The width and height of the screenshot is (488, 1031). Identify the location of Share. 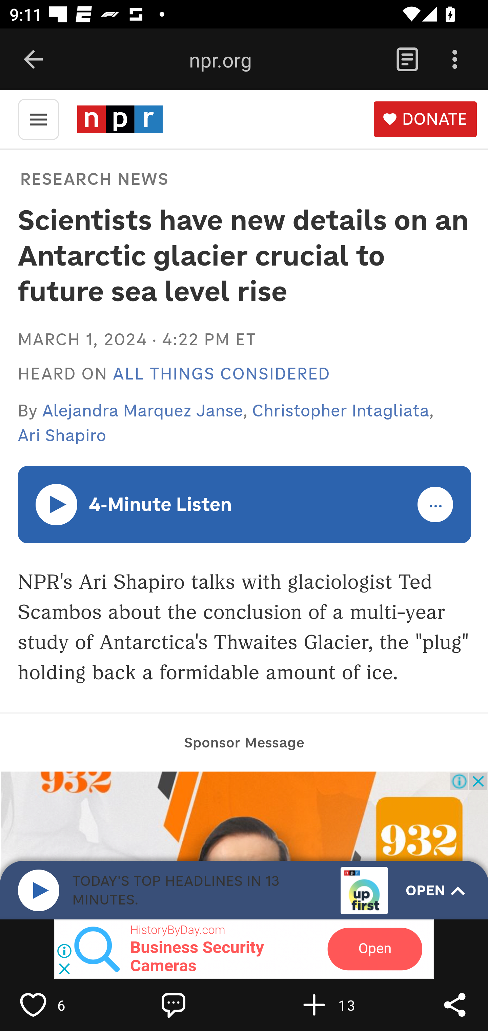
(455, 1005).